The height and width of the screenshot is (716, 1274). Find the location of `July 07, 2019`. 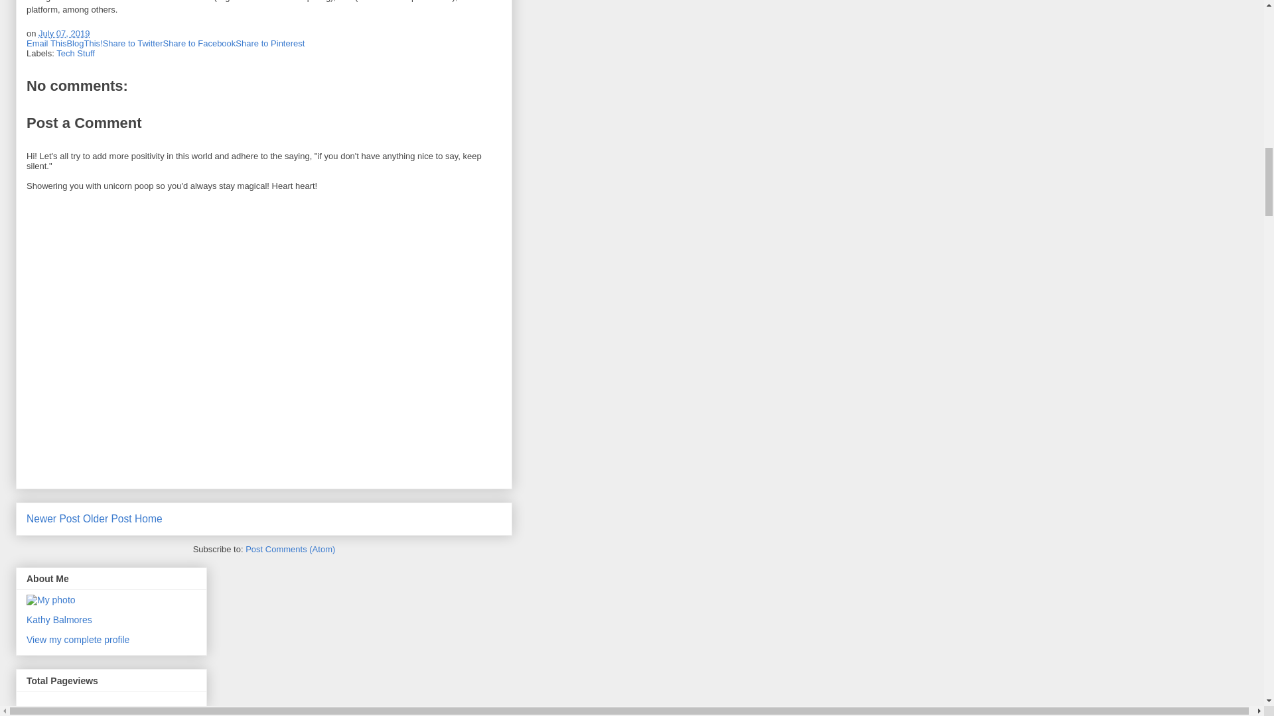

July 07, 2019 is located at coordinates (64, 33).